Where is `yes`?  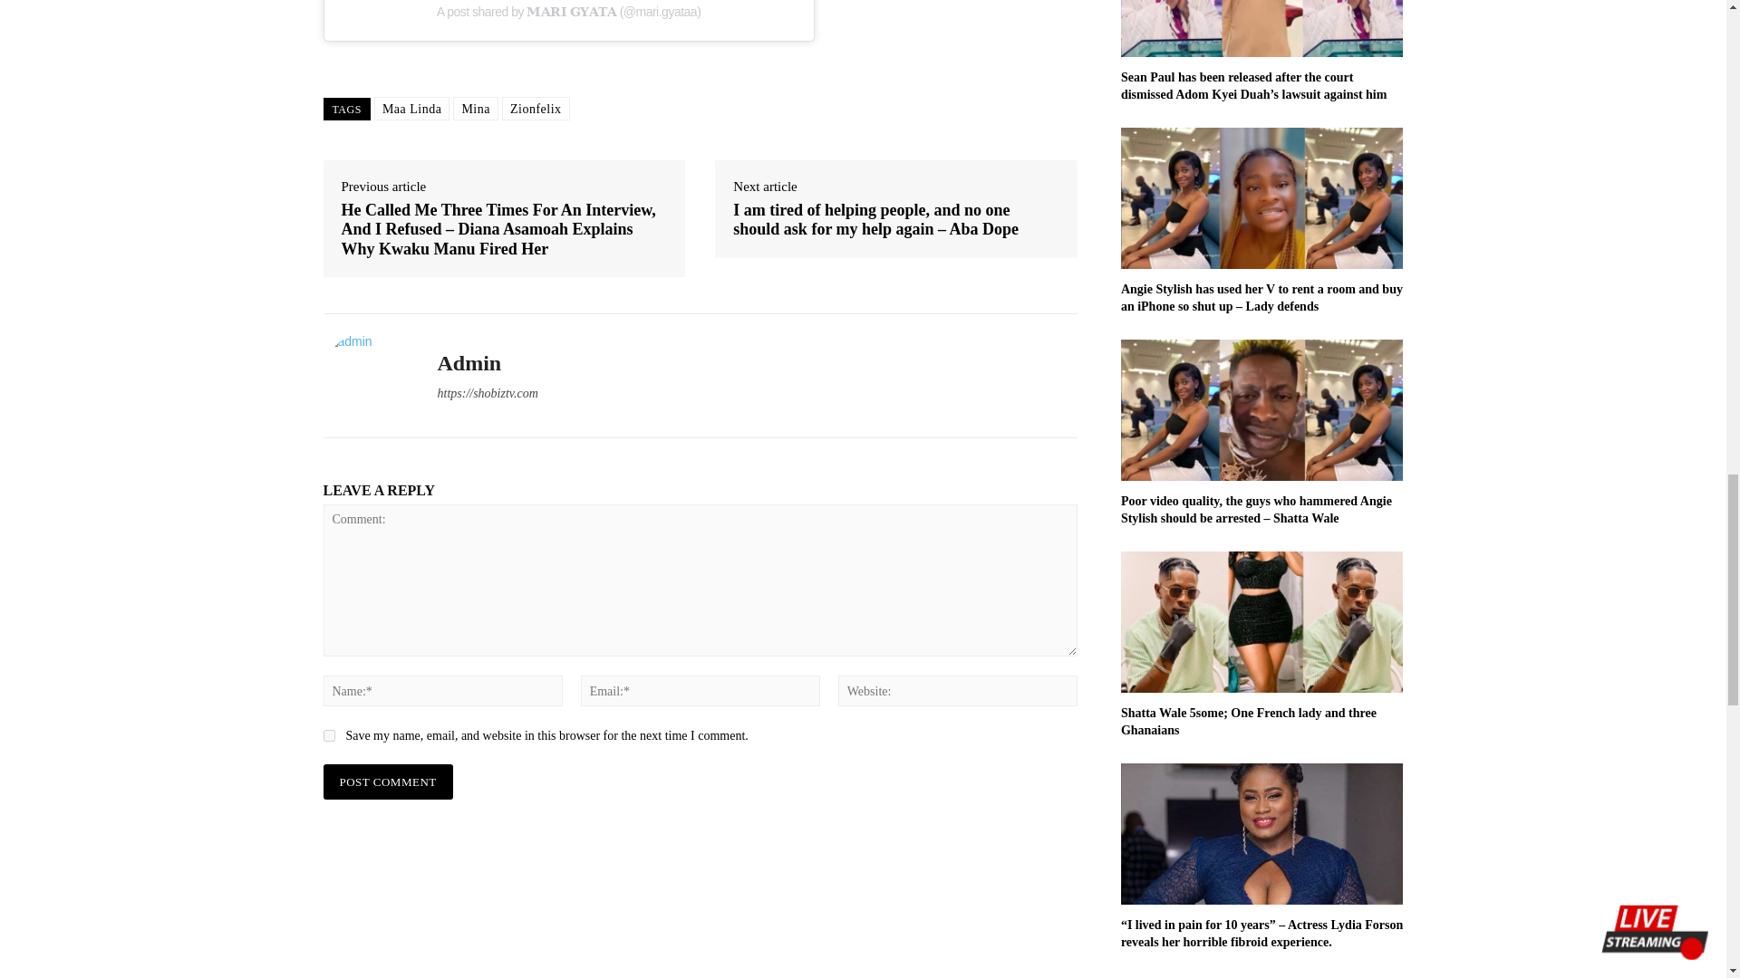
yes is located at coordinates (328, 735).